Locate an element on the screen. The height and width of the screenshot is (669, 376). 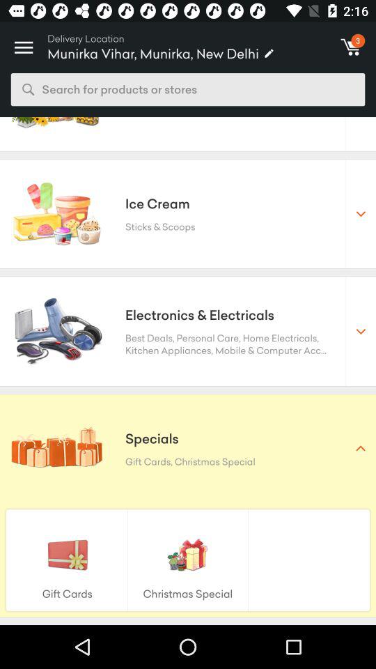
select icon next to the delivery location icon is located at coordinates (24, 43).